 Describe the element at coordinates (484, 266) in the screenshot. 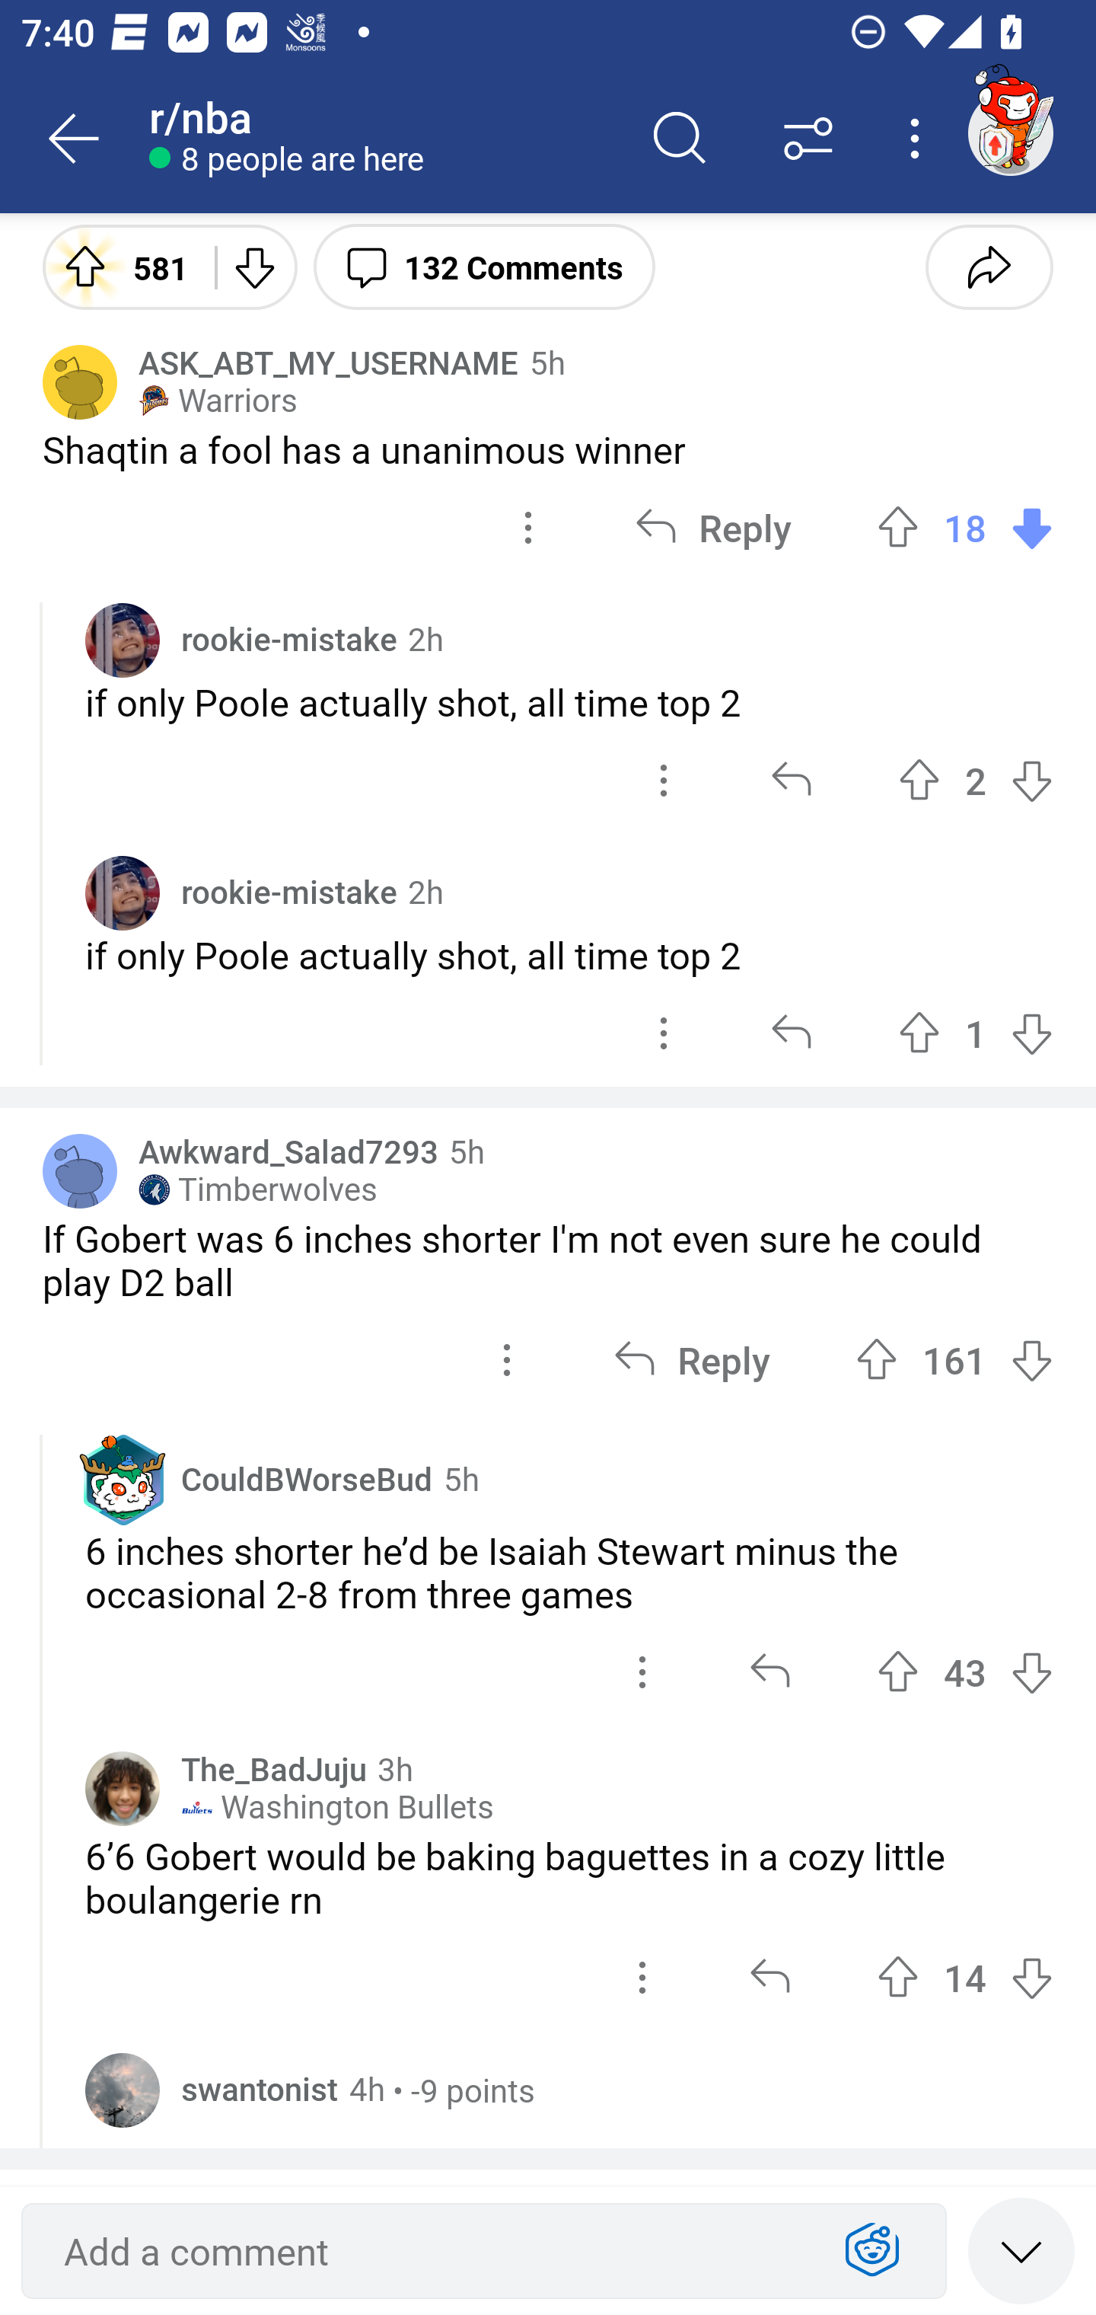

I see `132 Comments` at that location.